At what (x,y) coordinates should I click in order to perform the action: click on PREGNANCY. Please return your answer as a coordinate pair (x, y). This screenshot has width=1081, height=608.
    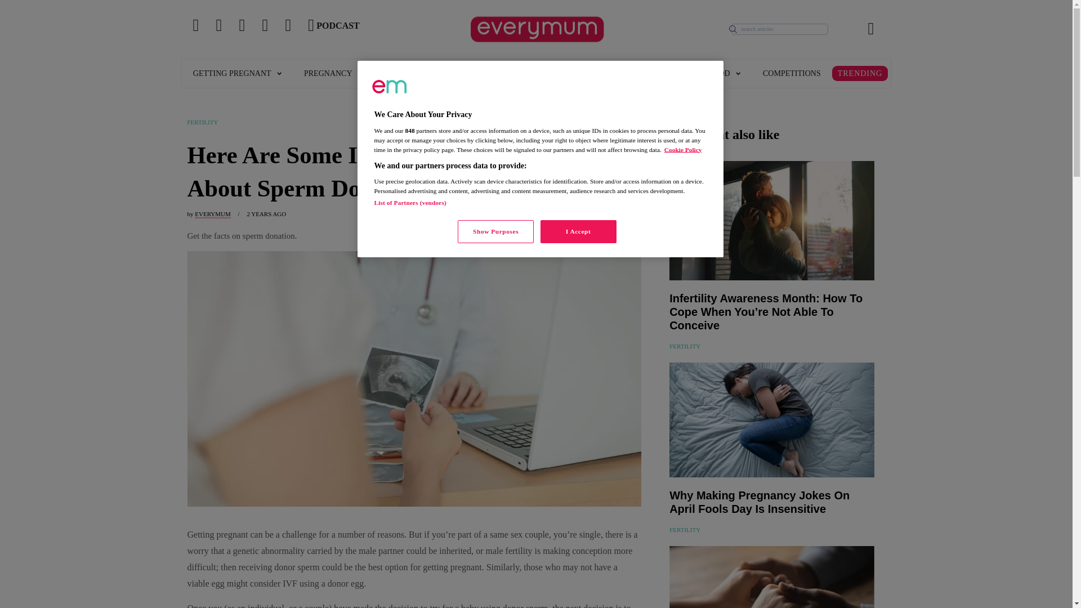
    Looking at the image, I should click on (333, 73).